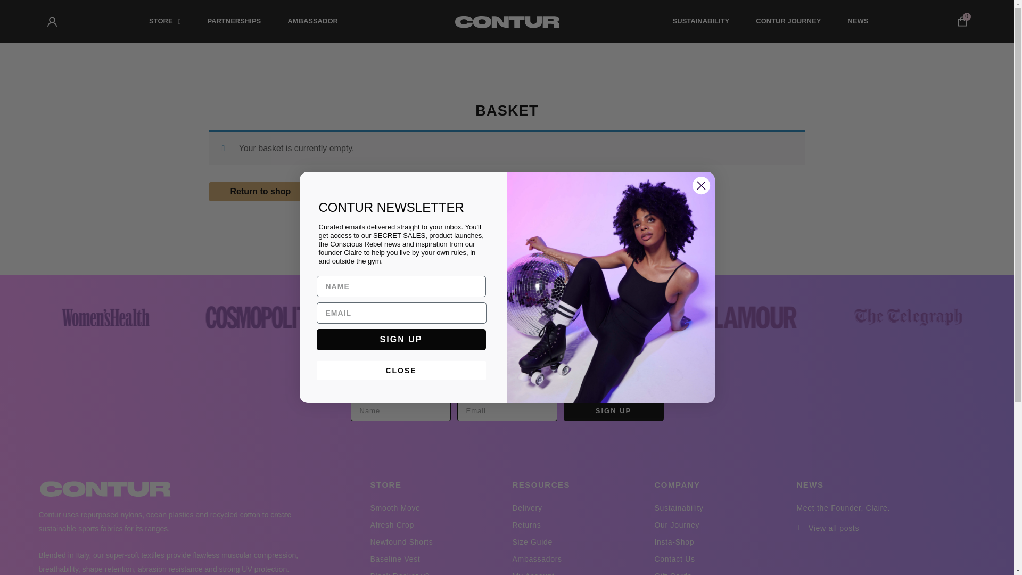 The image size is (1022, 575). Describe the element at coordinates (700, 21) in the screenshot. I see `SUSTAINABILITY` at that location.